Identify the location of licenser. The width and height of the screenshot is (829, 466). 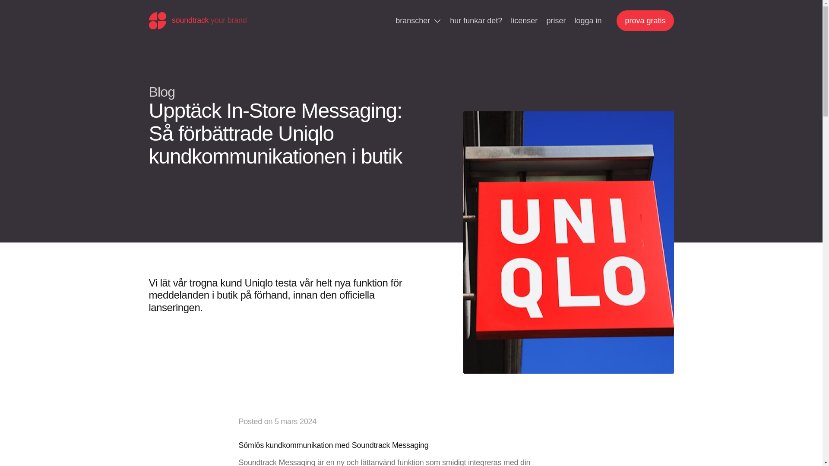
(524, 21).